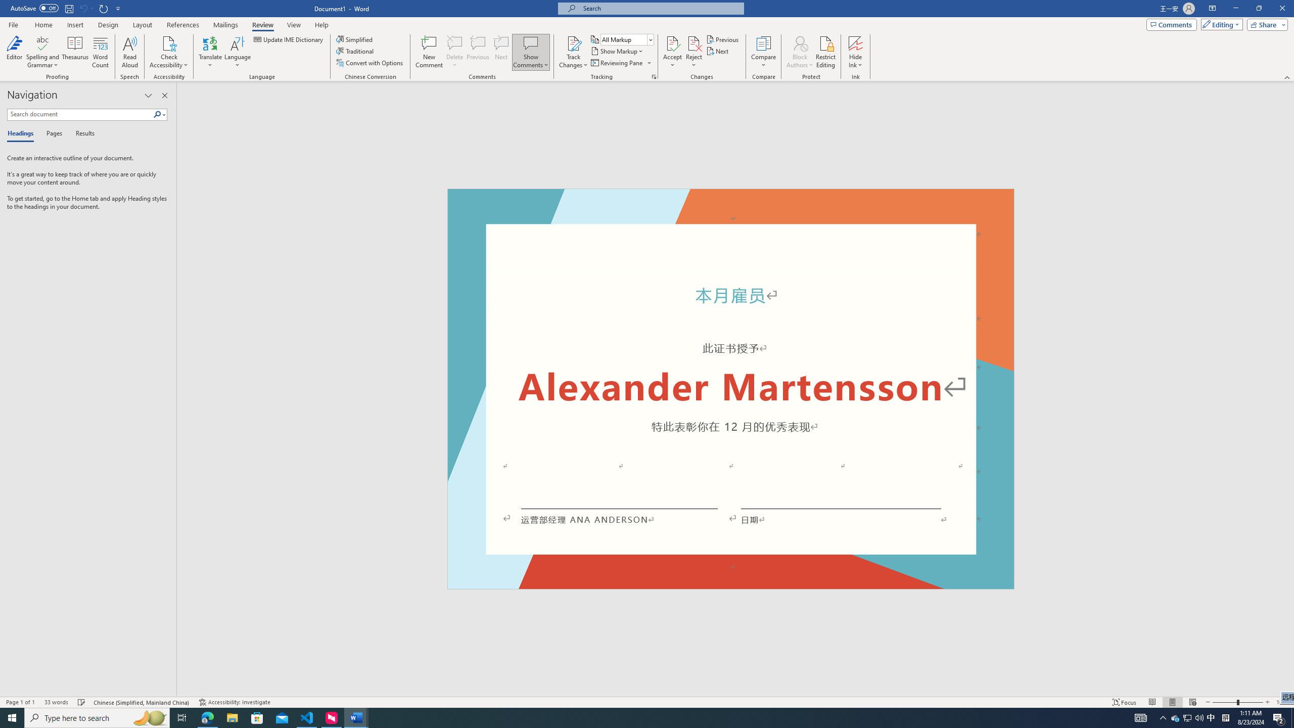 Image resolution: width=1294 pixels, height=728 pixels. What do you see at coordinates (143, 702) in the screenshot?
I see `Language Chinese (Simplified, Mainland China)` at bounding box center [143, 702].